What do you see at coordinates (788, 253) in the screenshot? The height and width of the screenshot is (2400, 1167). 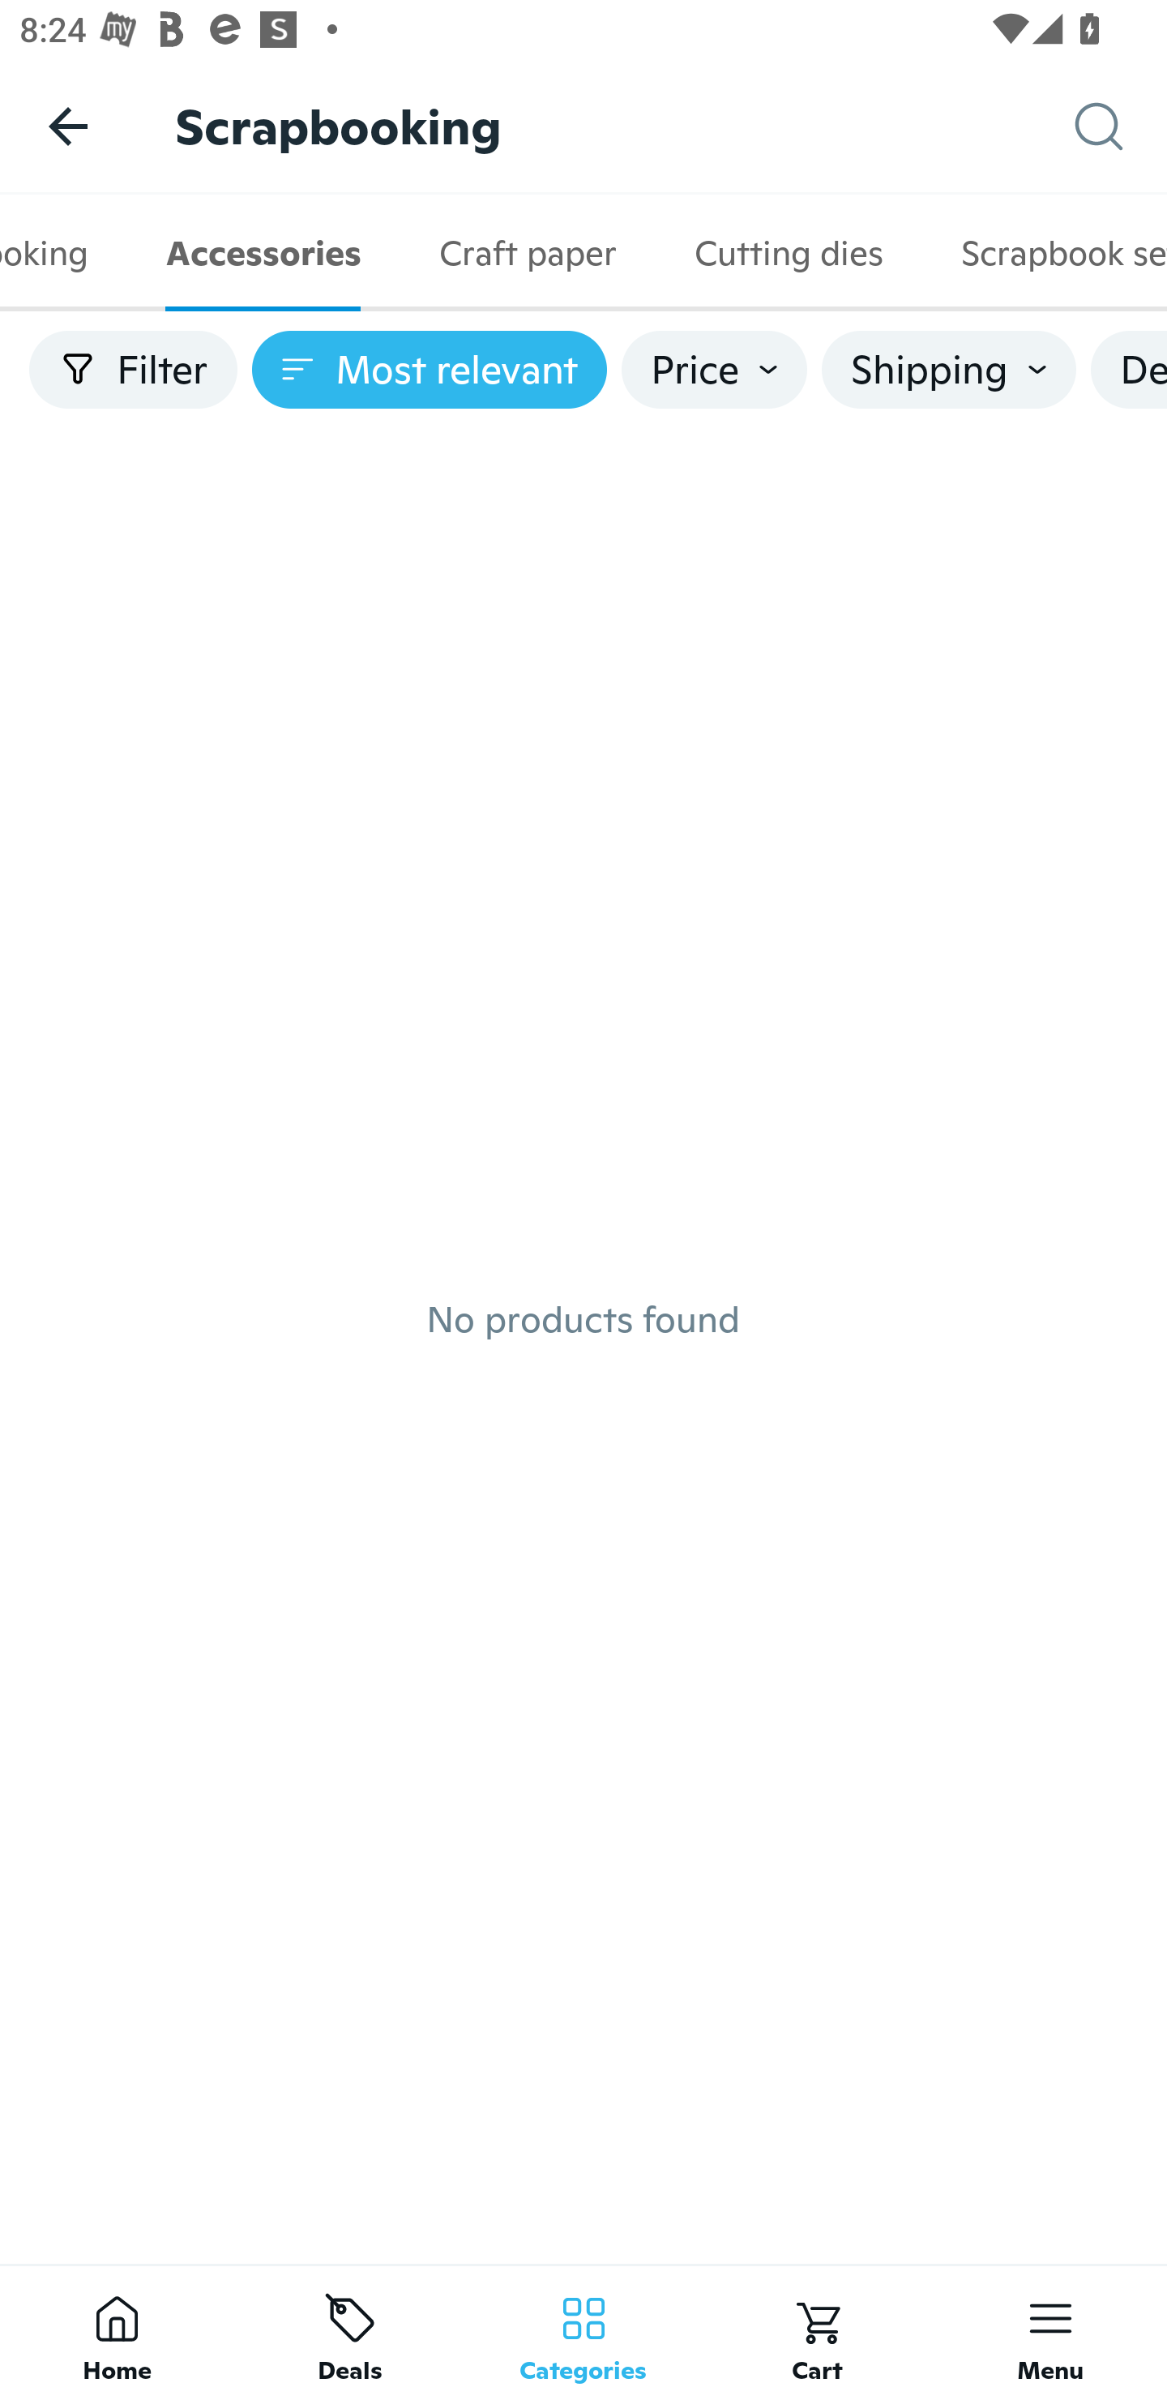 I see `Cutting dies` at bounding box center [788, 253].